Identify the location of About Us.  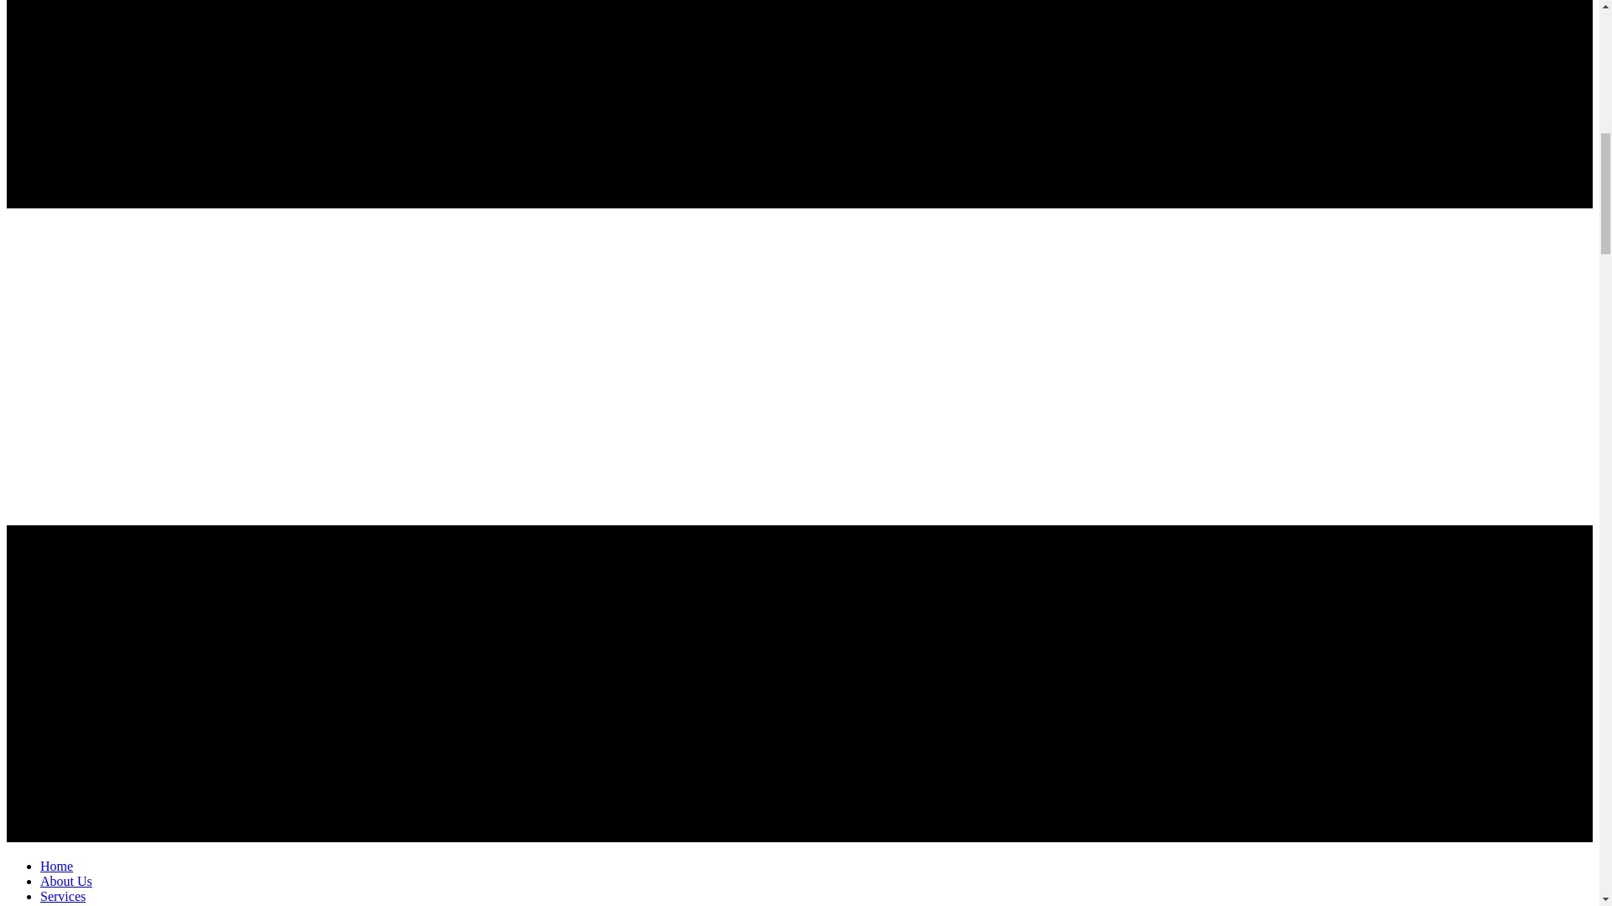
(65, 881).